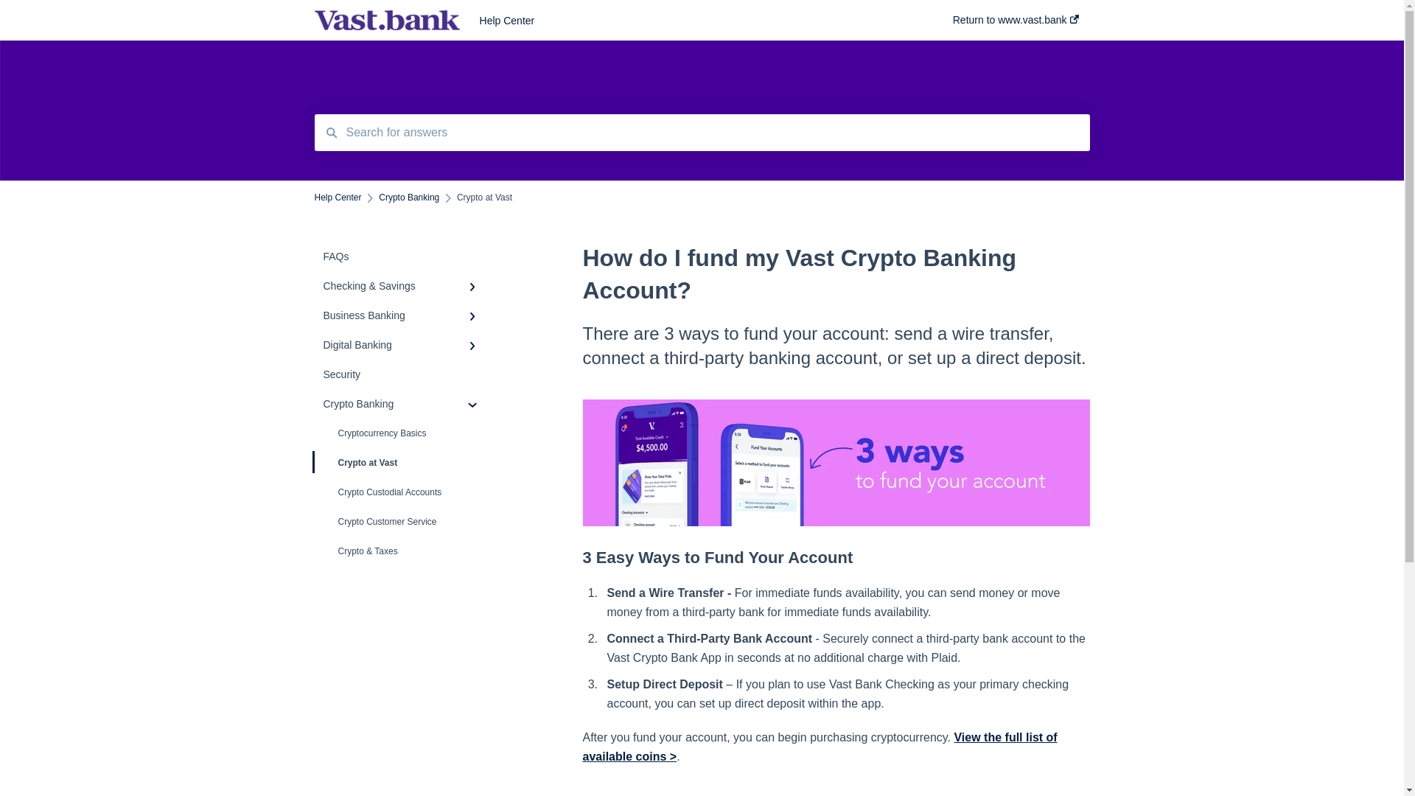  Describe the element at coordinates (338, 198) in the screenshot. I see `Help Center` at that location.